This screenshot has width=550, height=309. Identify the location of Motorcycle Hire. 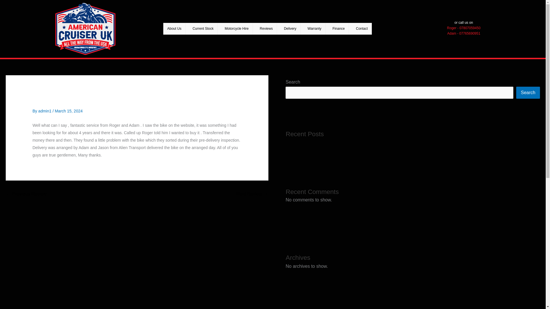
(236, 29).